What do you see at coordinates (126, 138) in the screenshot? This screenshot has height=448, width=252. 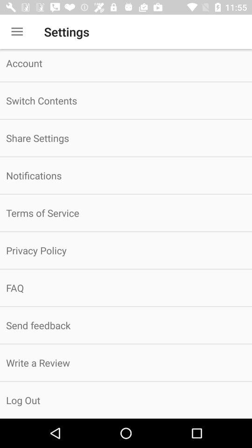 I see `open icon above notifications icon` at bounding box center [126, 138].